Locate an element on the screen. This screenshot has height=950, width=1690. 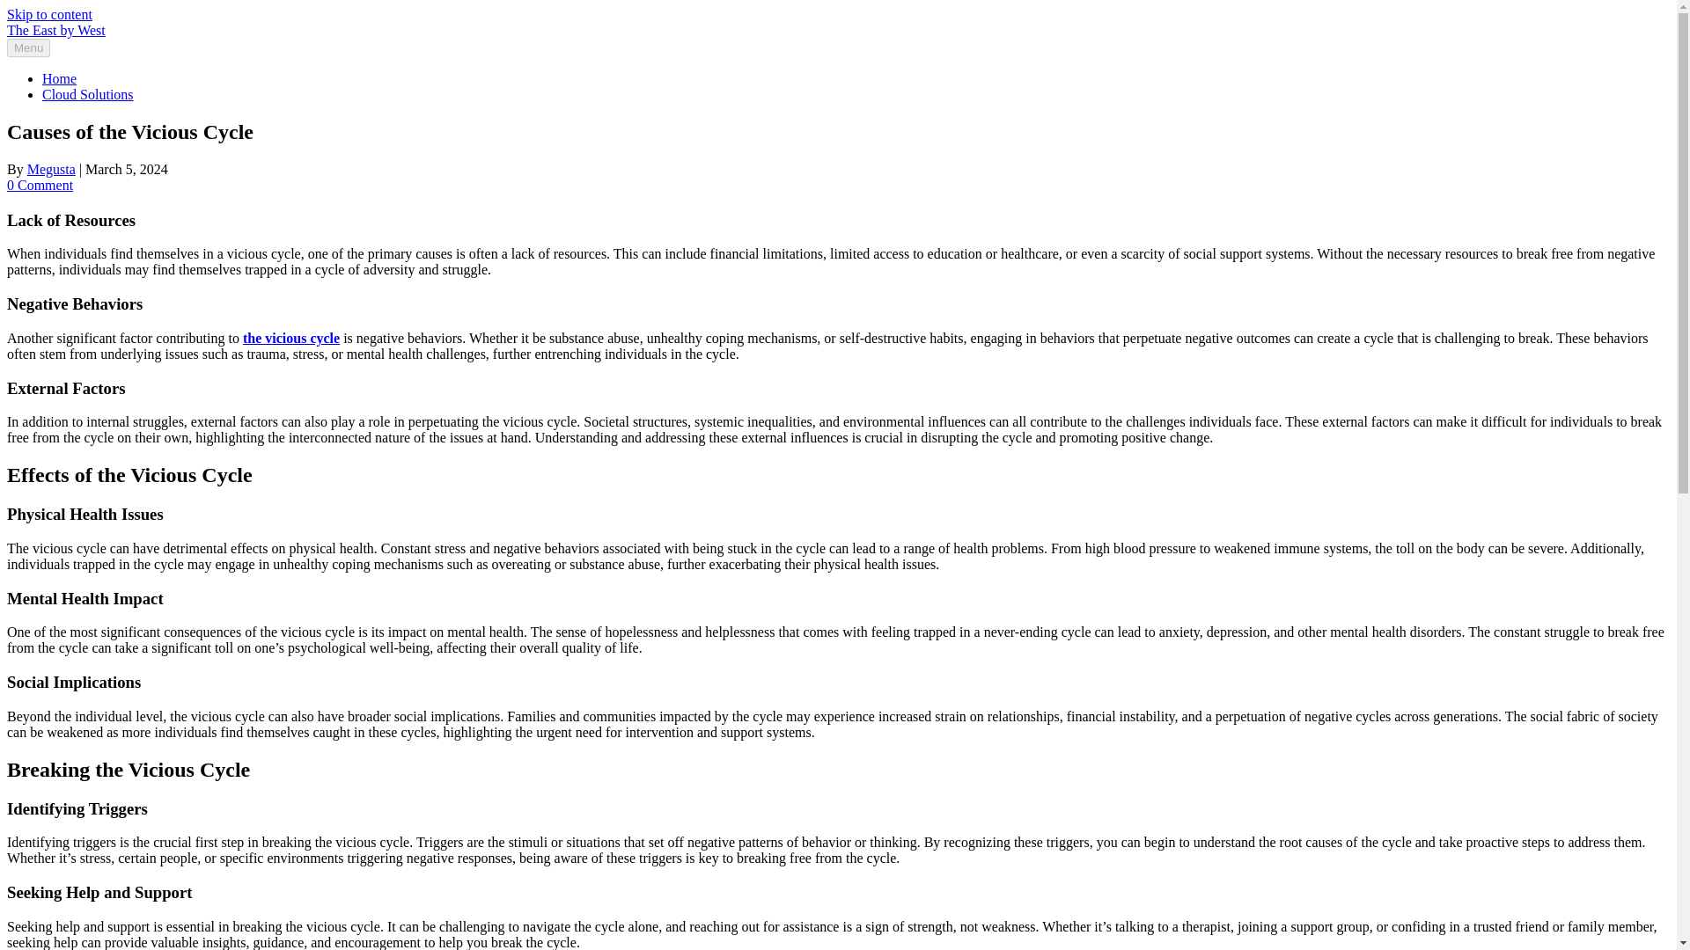
Skip to content is located at coordinates (49, 14).